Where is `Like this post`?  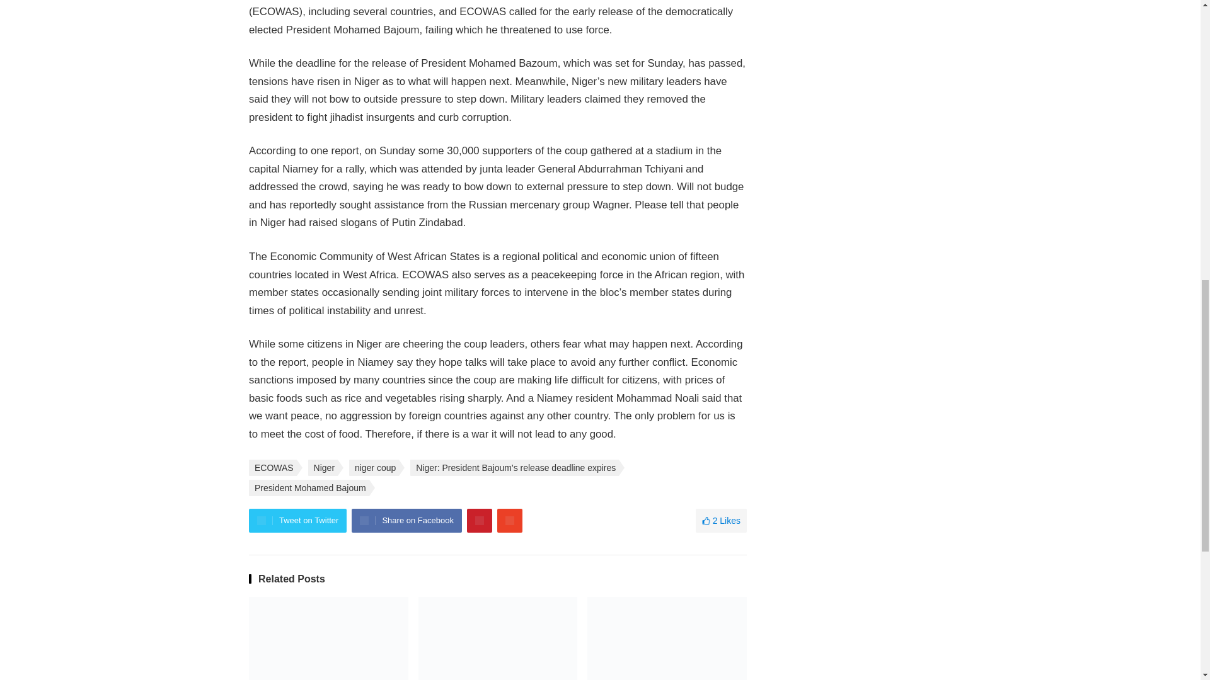
Like this post is located at coordinates (721, 520).